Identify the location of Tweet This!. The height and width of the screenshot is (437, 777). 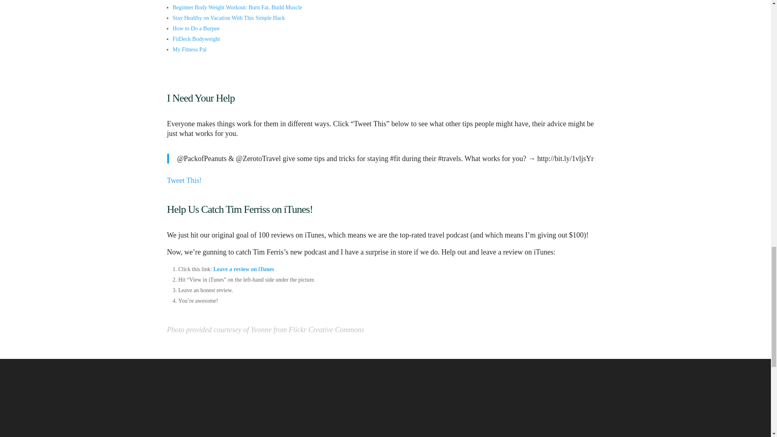
(184, 180).